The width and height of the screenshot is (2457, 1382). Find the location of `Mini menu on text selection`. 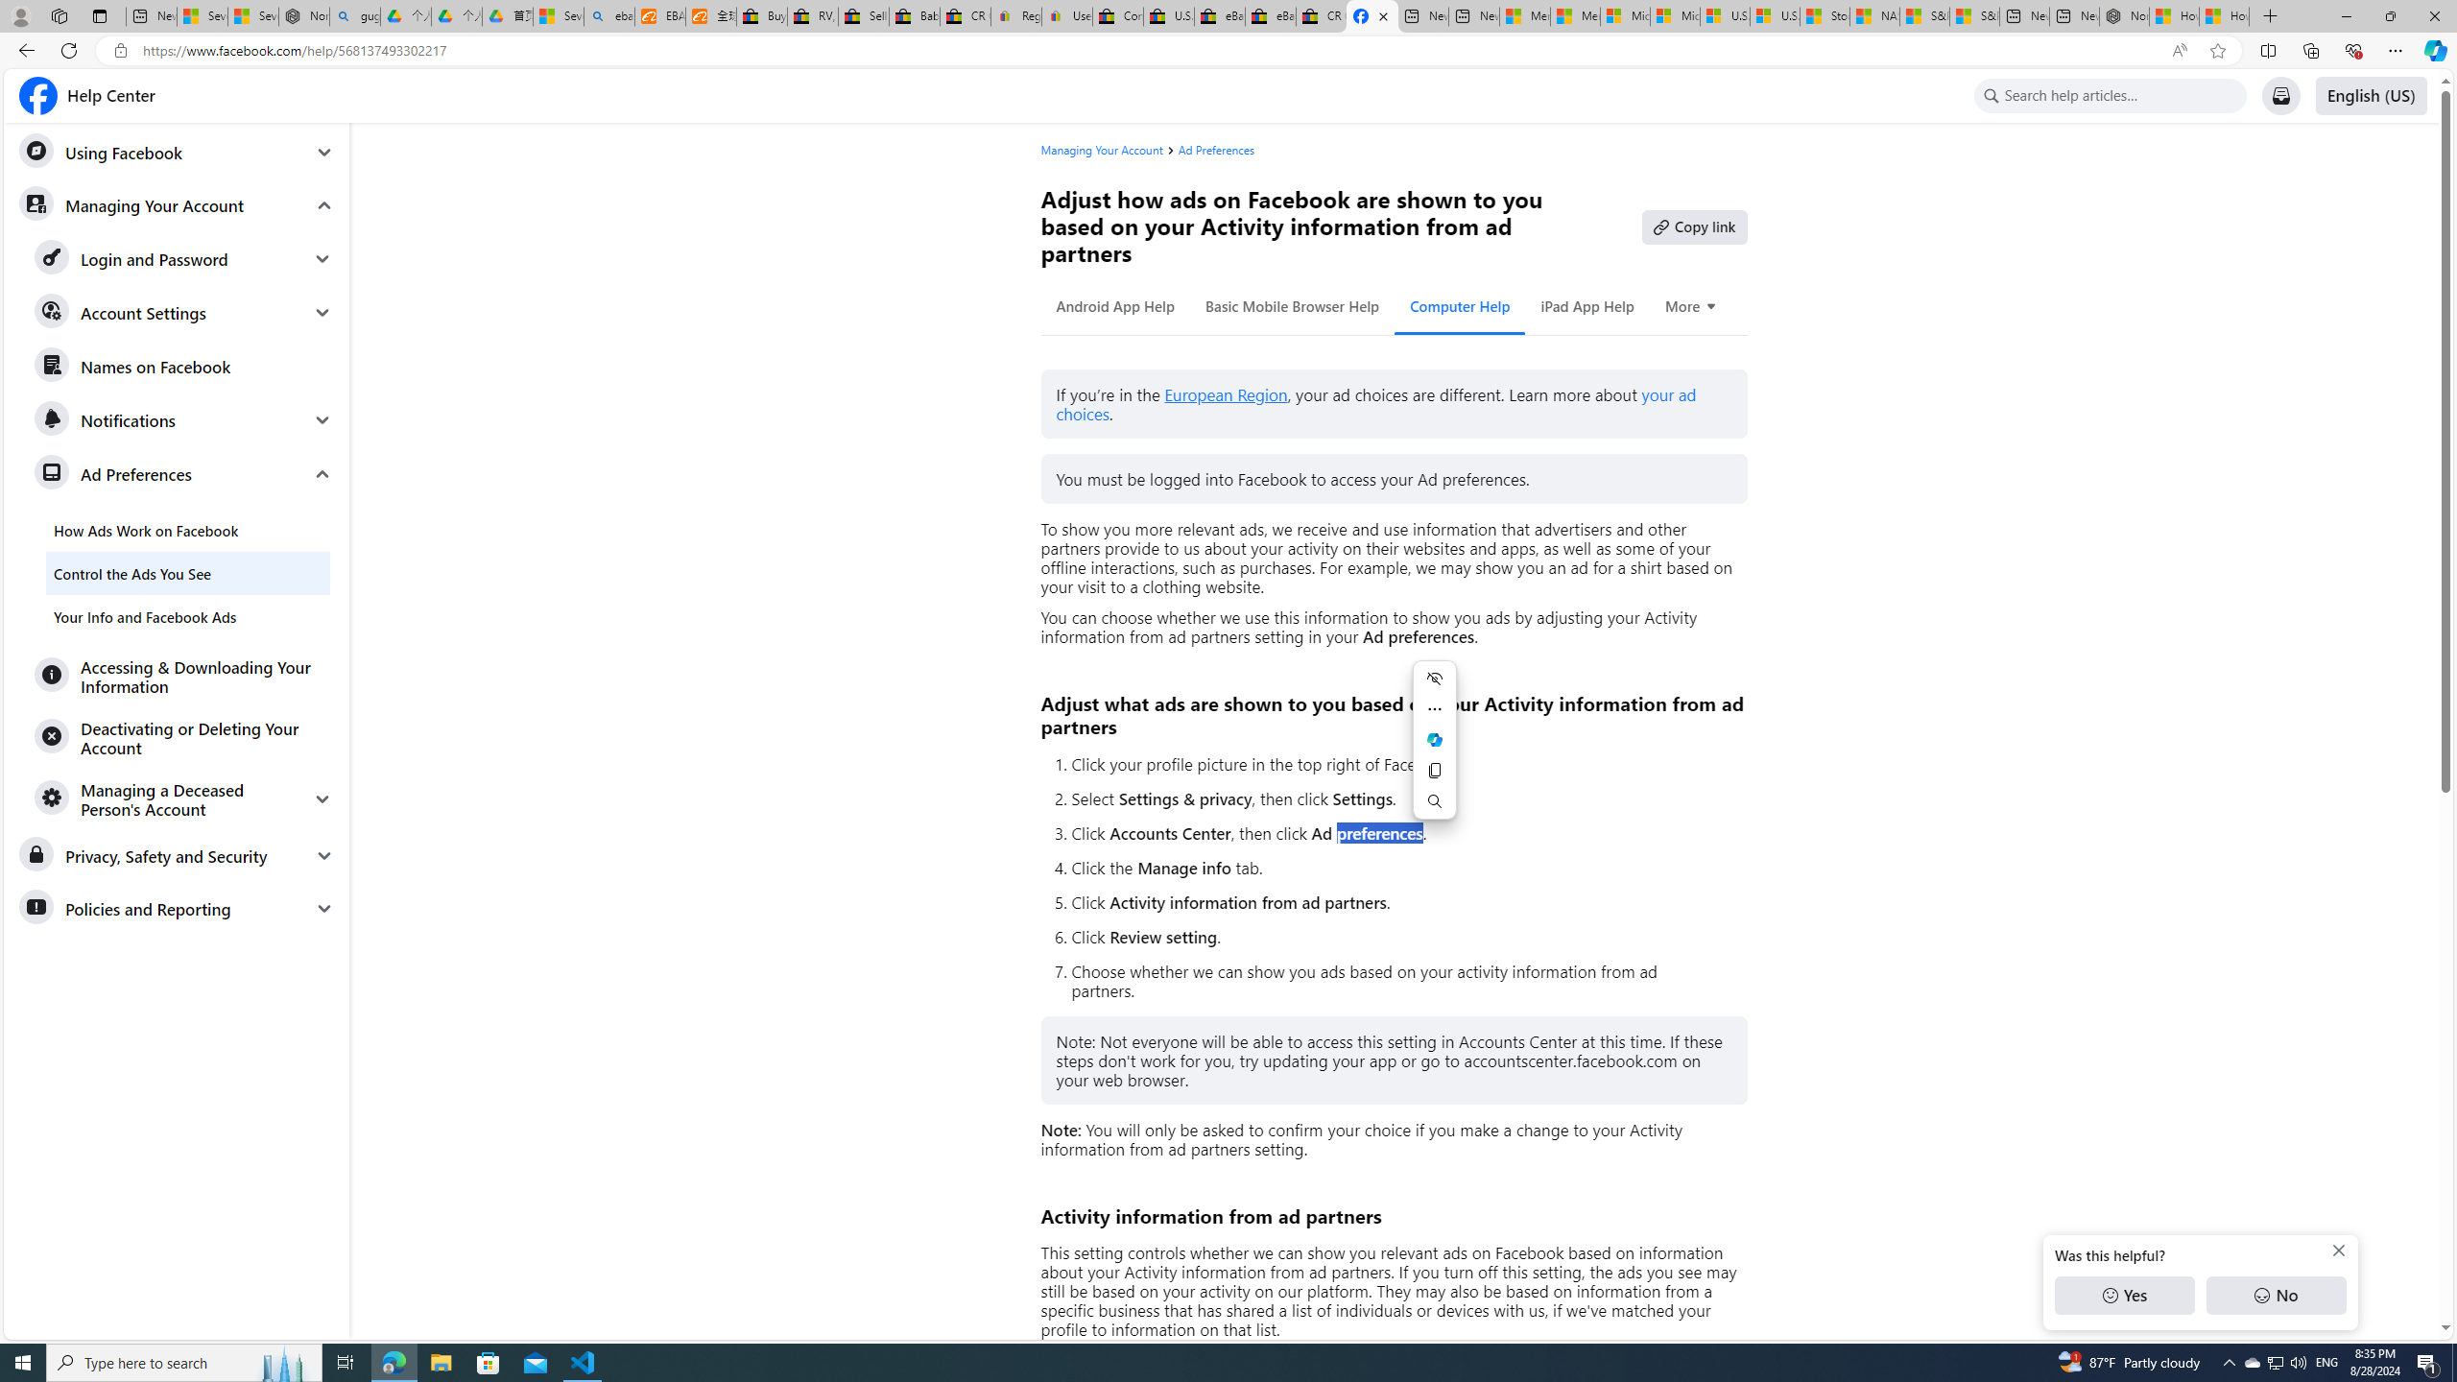

Mini menu on text selection is located at coordinates (1434, 751).